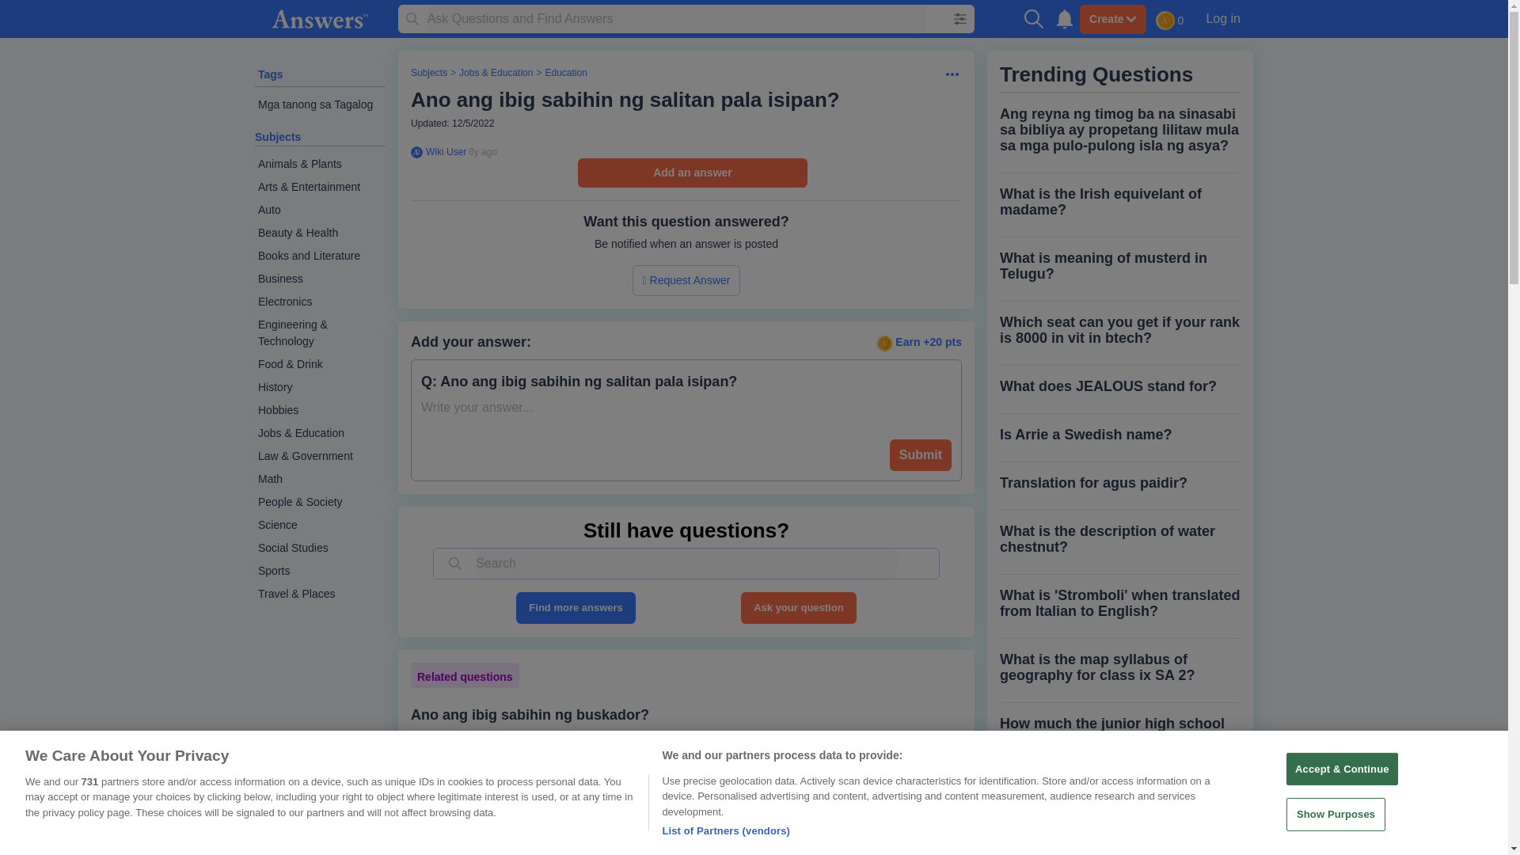 The image size is (1520, 855). I want to click on History, so click(320, 388).